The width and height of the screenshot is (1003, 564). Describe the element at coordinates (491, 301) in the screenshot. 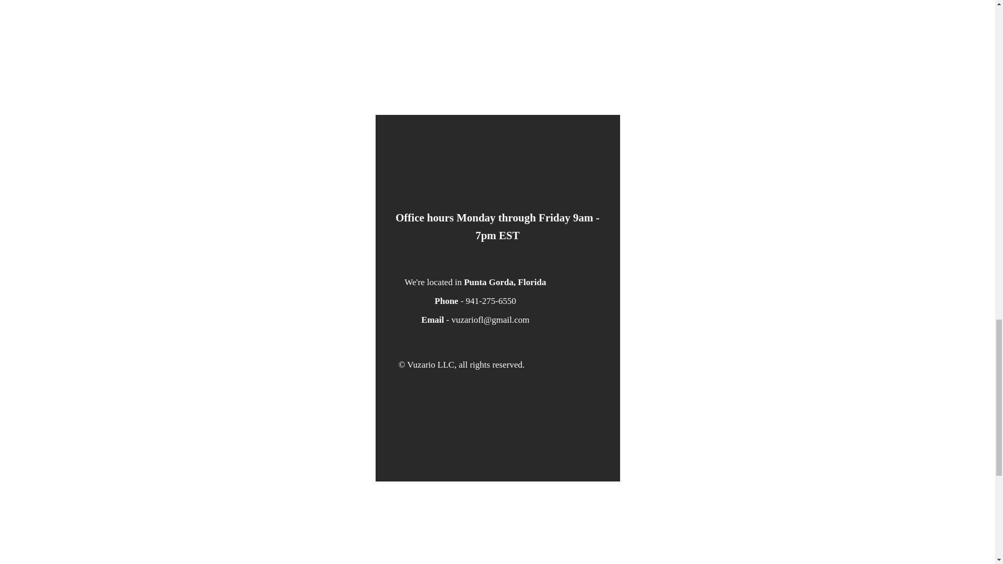

I see `941-275-6550` at that location.